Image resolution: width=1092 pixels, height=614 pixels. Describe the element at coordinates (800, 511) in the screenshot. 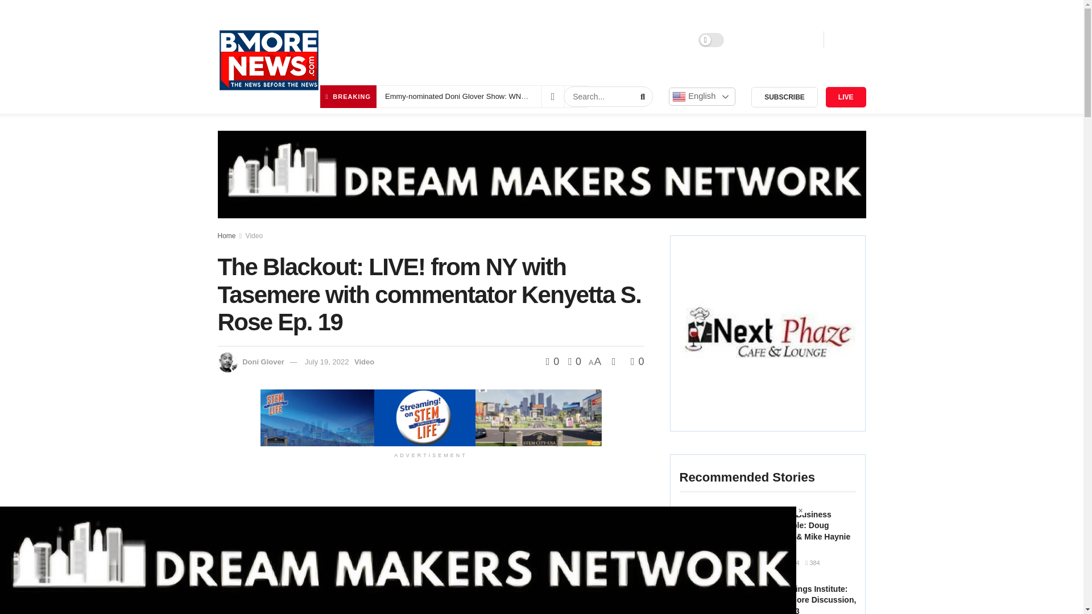

I see `close` at that location.